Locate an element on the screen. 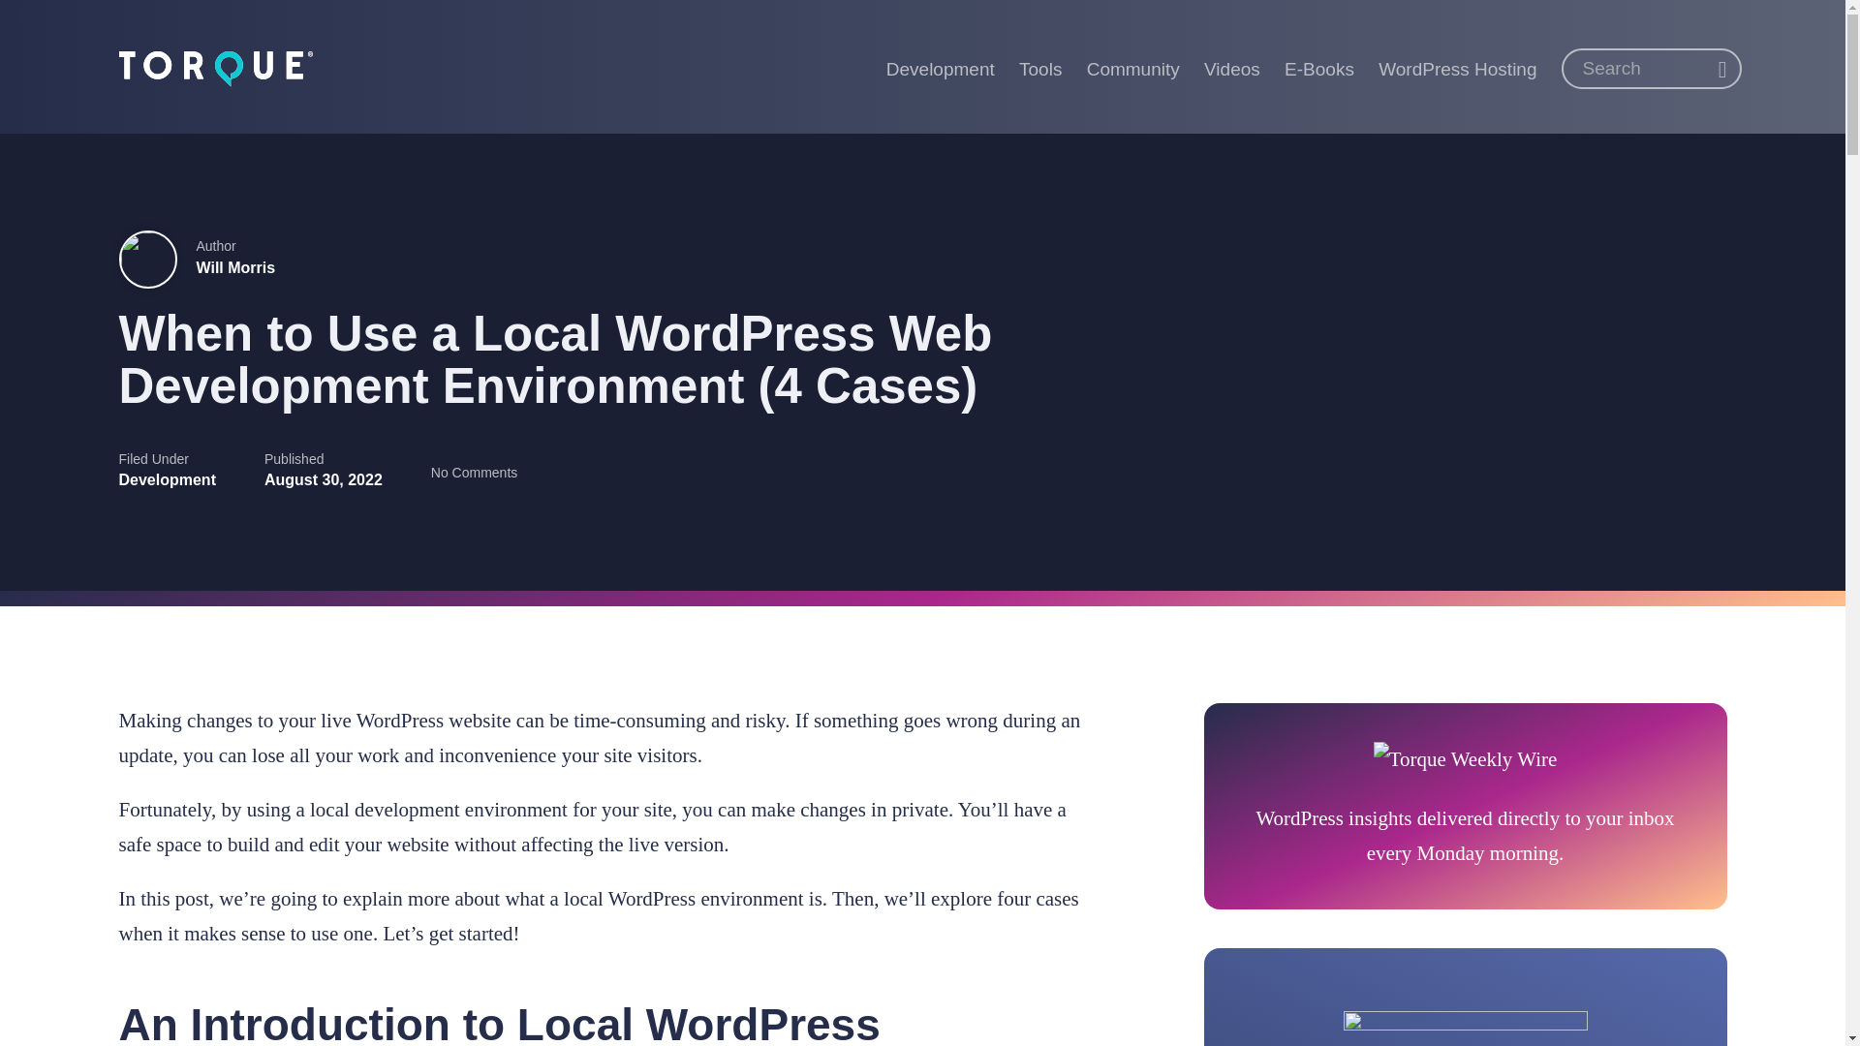 The height and width of the screenshot is (1046, 1860). WordPress Hosting is located at coordinates (1457, 66).